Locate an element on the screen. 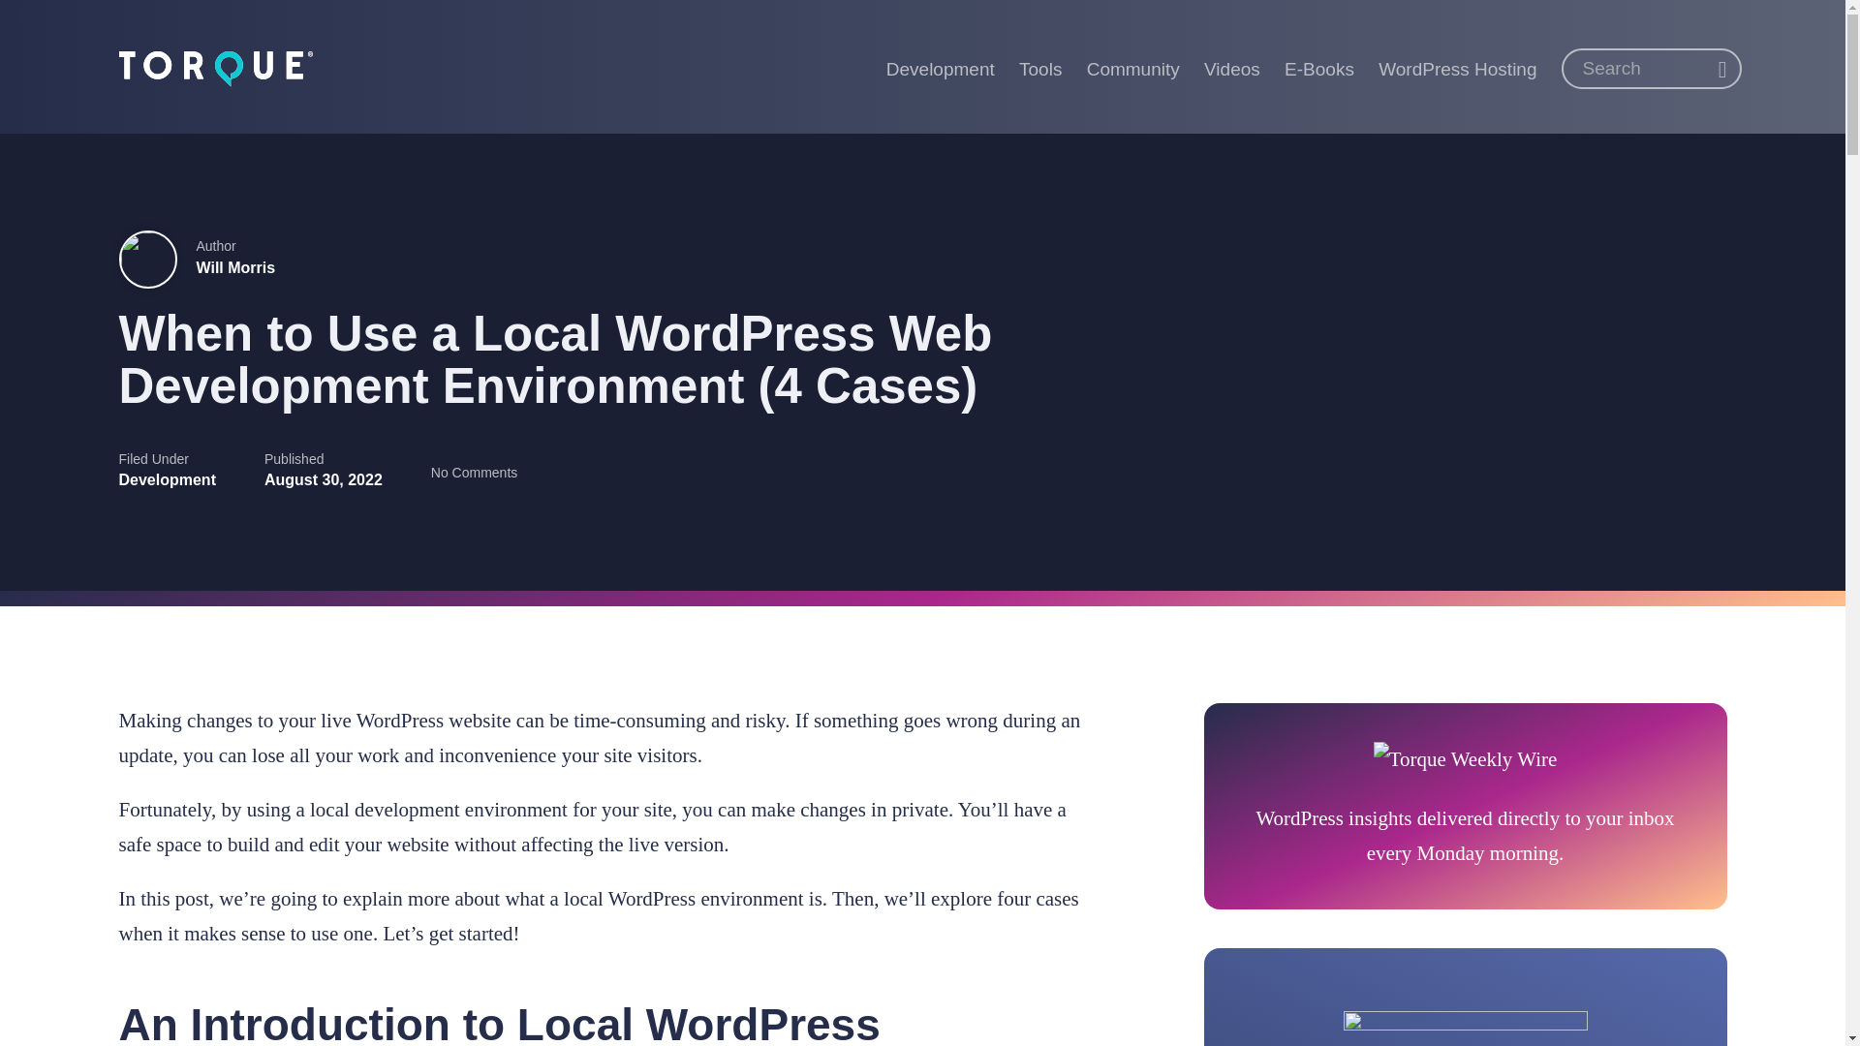 The height and width of the screenshot is (1046, 1860). WordPress Hosting is located at coordinates (1457, 66).